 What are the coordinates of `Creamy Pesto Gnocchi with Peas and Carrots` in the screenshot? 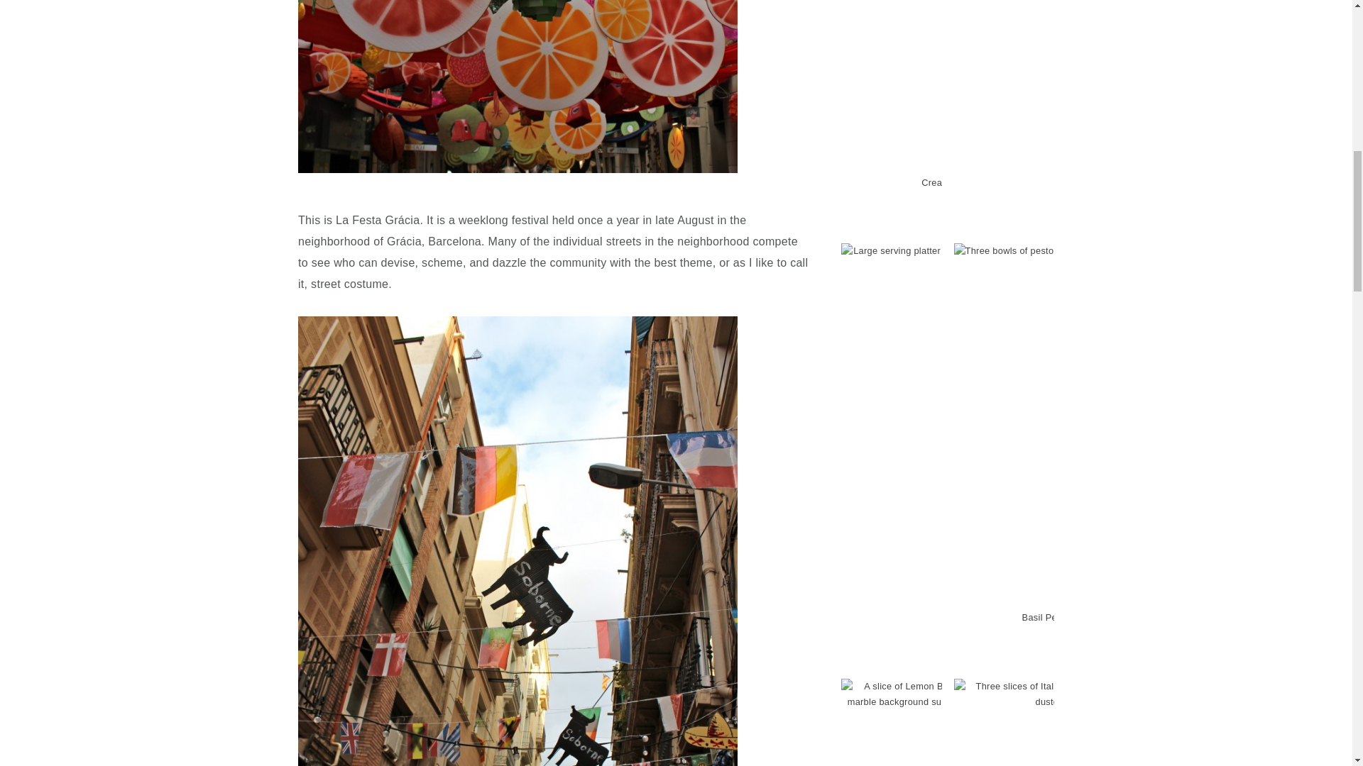 It's located at (1018, 101).